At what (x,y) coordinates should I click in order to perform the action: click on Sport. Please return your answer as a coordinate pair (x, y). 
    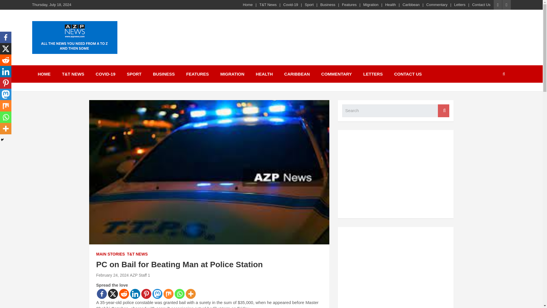
    Looking at the image, I should click on (309, 5).